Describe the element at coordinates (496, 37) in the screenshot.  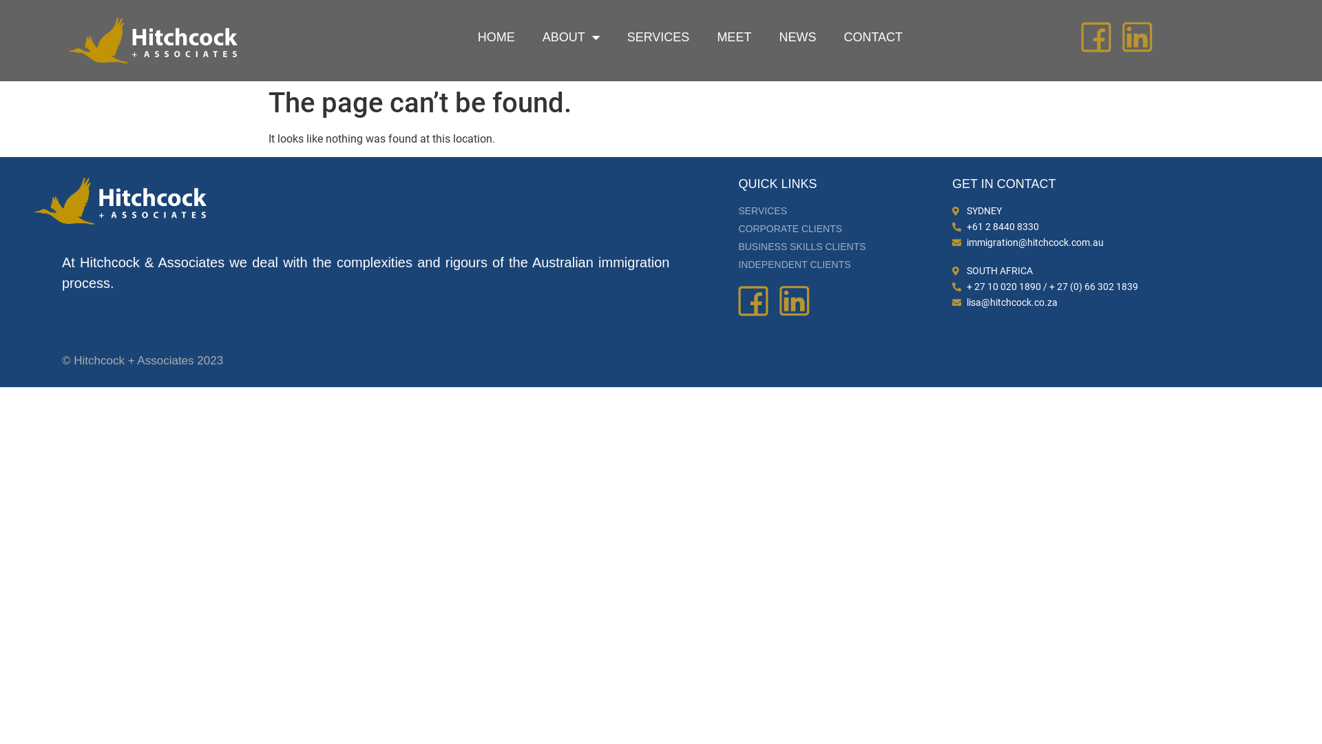
I see `HOME` at that location.